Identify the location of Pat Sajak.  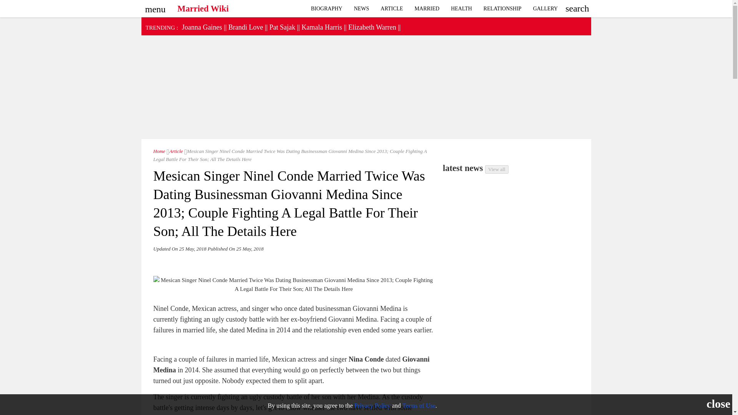
(282, 27).